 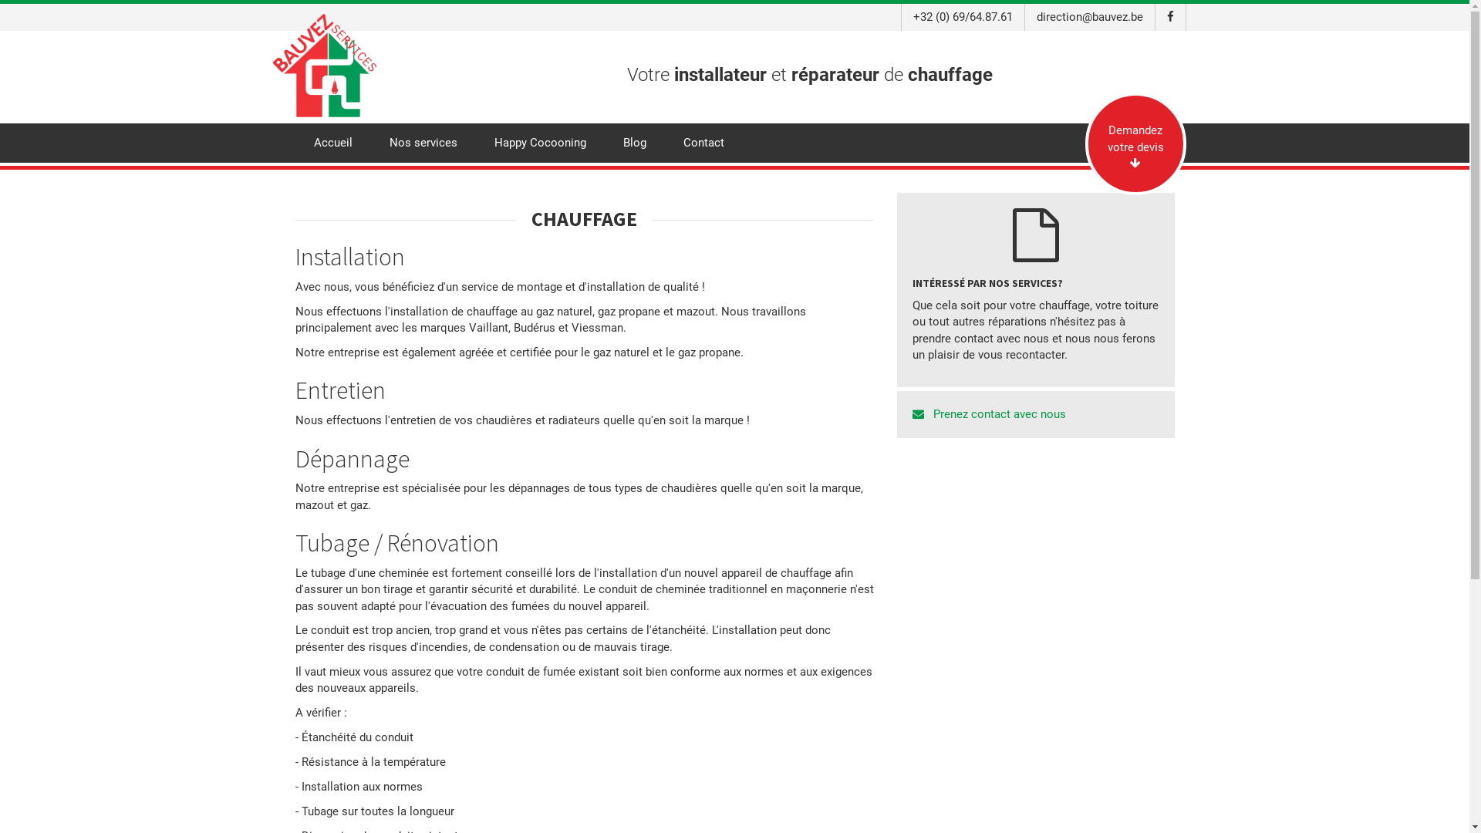 I want to click on Prenez contact avec nous, so click(x=1035, y=415).